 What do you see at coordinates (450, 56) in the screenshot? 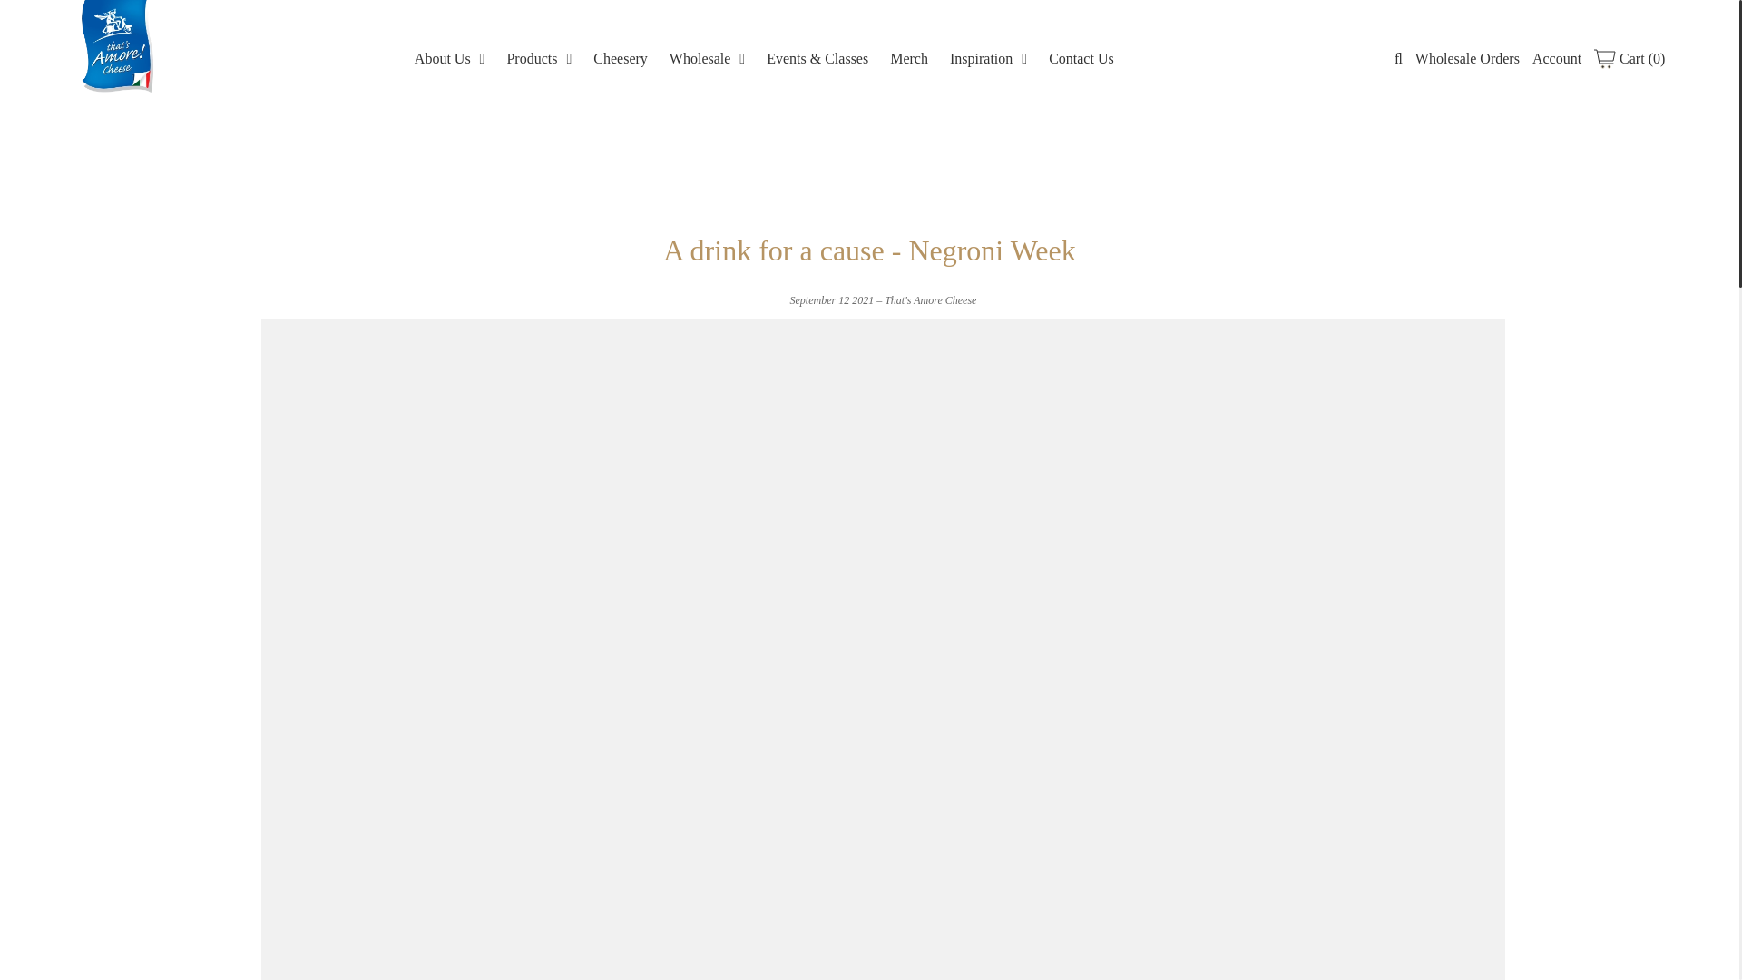
I see `About Us` at bounding box center [450, 56].